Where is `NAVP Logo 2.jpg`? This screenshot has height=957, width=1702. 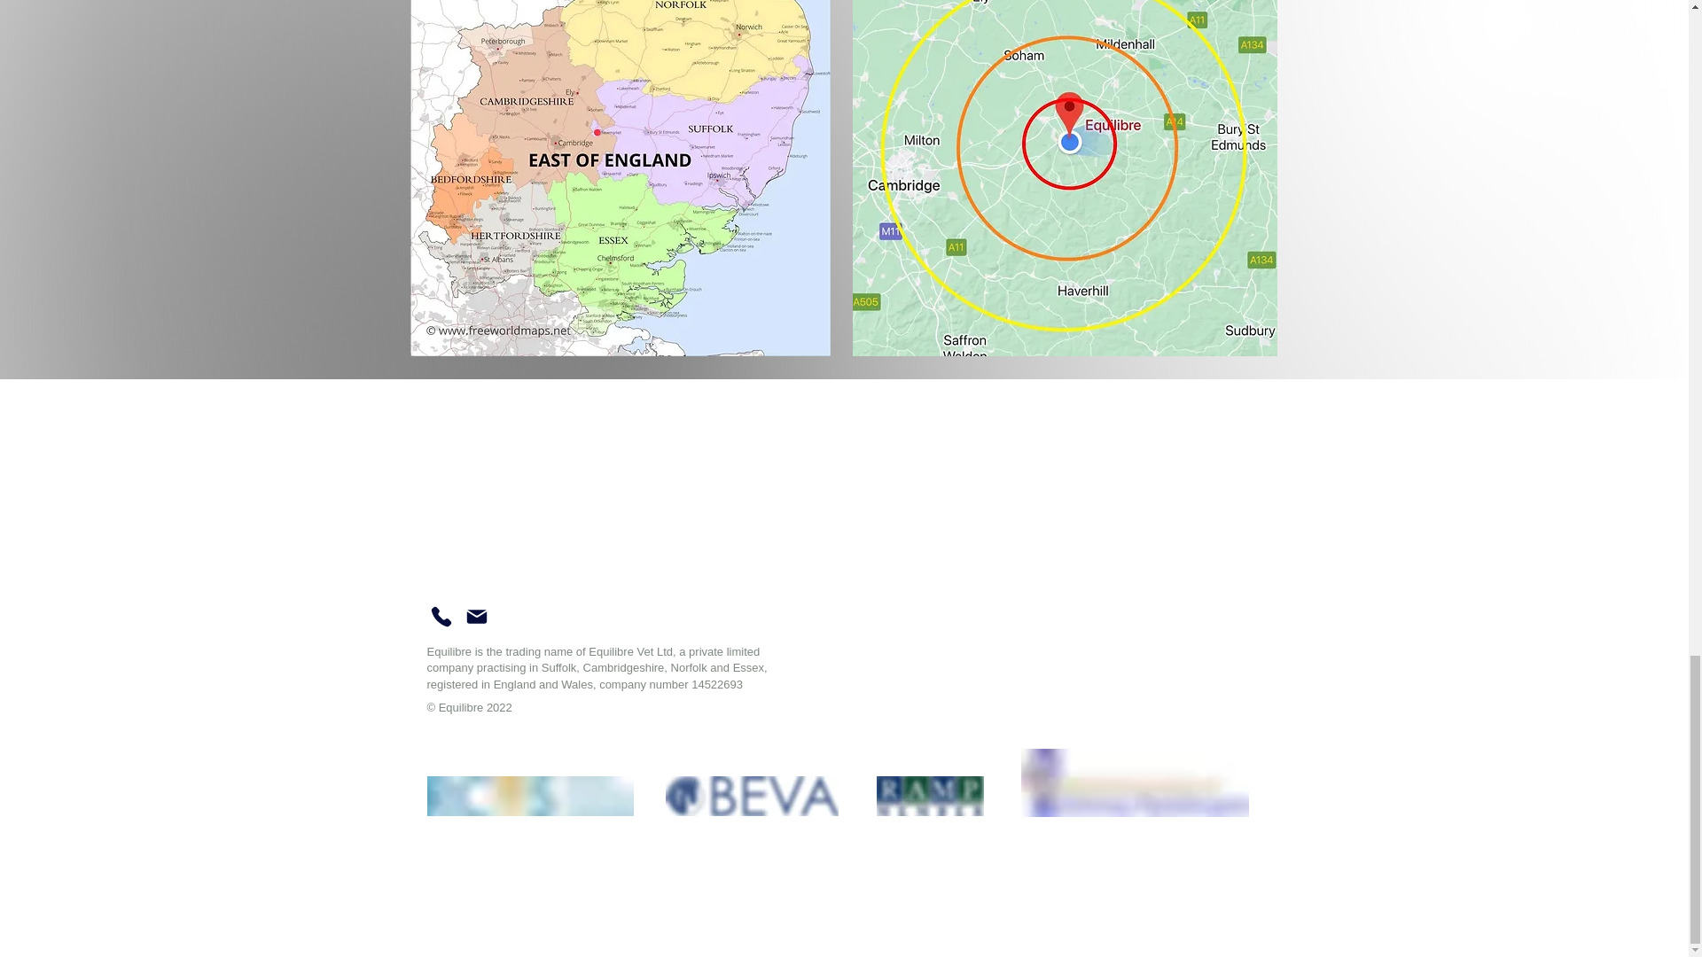 NAVP Logo 2.jpg is located at coordinates (1135, 782).